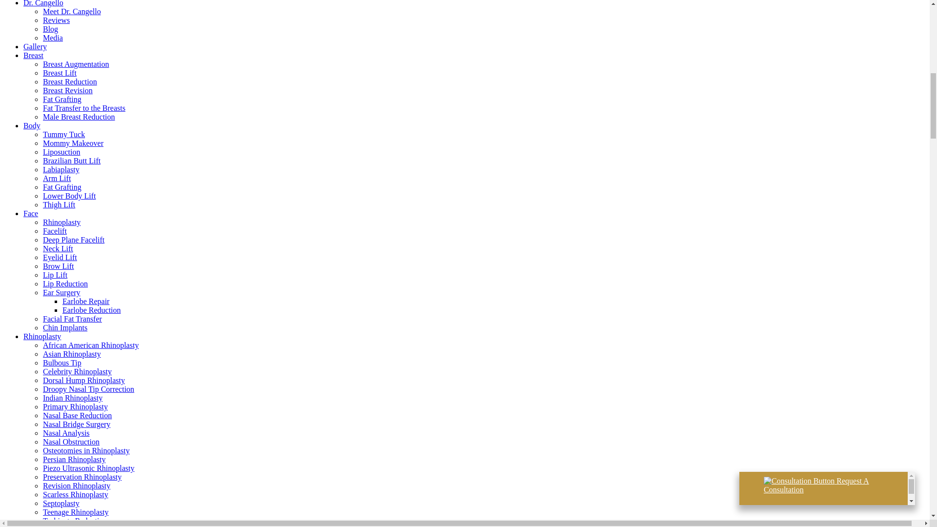 This screenshot has height=527, width=937. What do you see at coordinates (51, 29) in the screenshot?
I see `Blog` at bounding box center [51, 29].